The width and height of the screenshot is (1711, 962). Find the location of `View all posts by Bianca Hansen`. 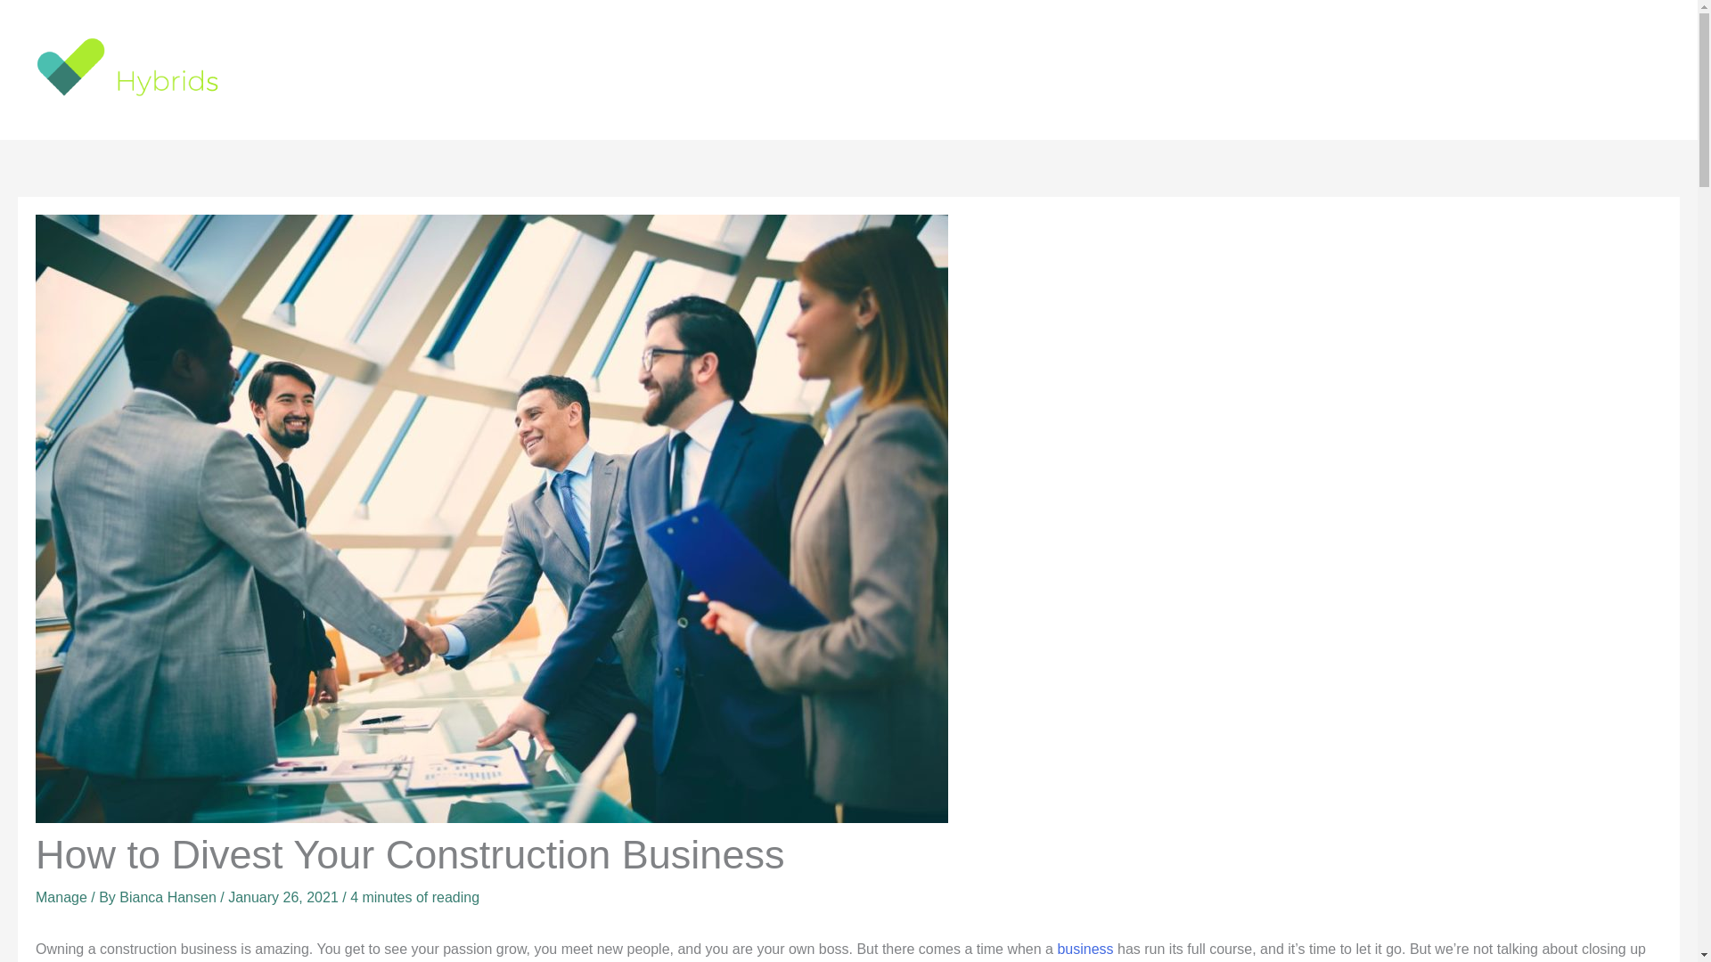

View all posts by Bianca Hansen is located at coordinates (169, 898).